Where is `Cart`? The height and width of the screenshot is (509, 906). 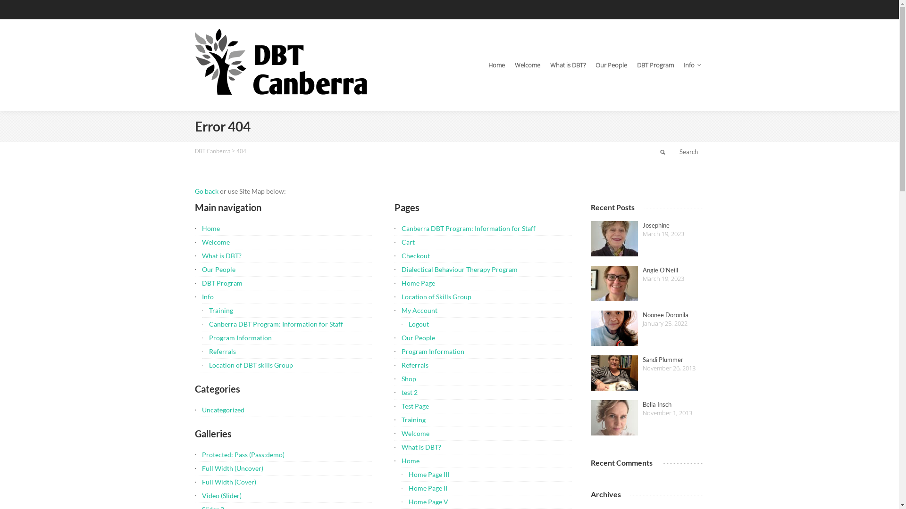 Cart is located at coordinates (408, 242).